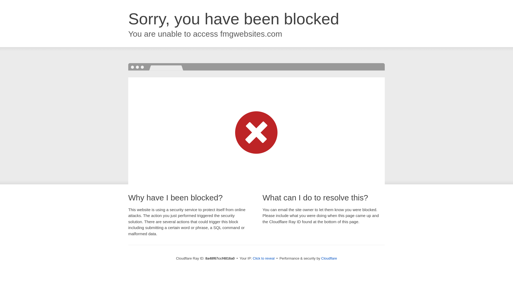 The height and width of the screenshot is (289, 513). Describe the element at coordinates (329, 258) in the screenshot. I see `Cloudflare` at that location.